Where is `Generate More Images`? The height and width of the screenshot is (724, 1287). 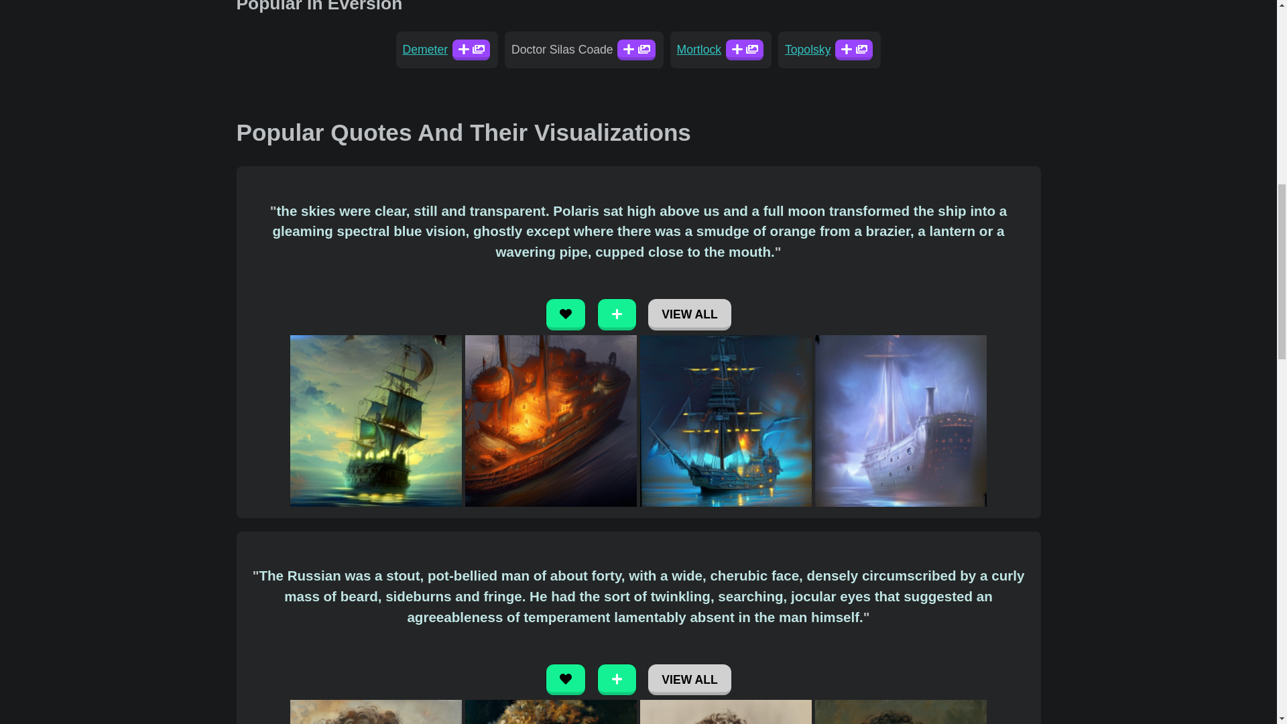
Generate More Images is located at coordinates (617, 314).